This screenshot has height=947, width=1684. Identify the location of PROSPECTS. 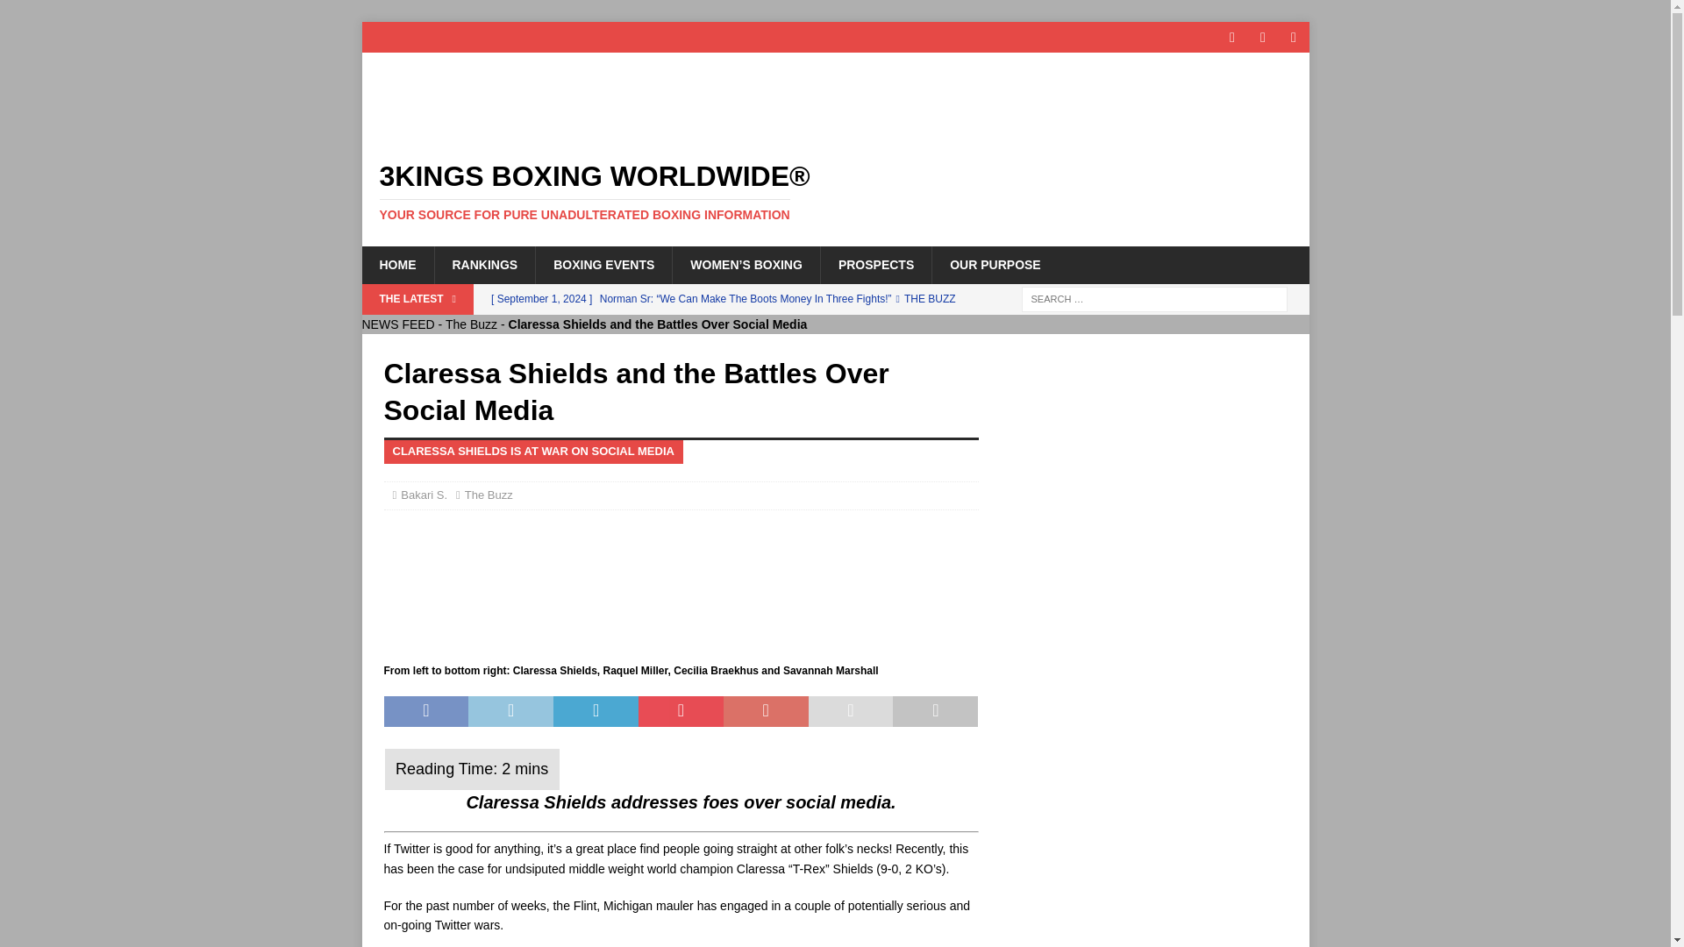
(875, 264).